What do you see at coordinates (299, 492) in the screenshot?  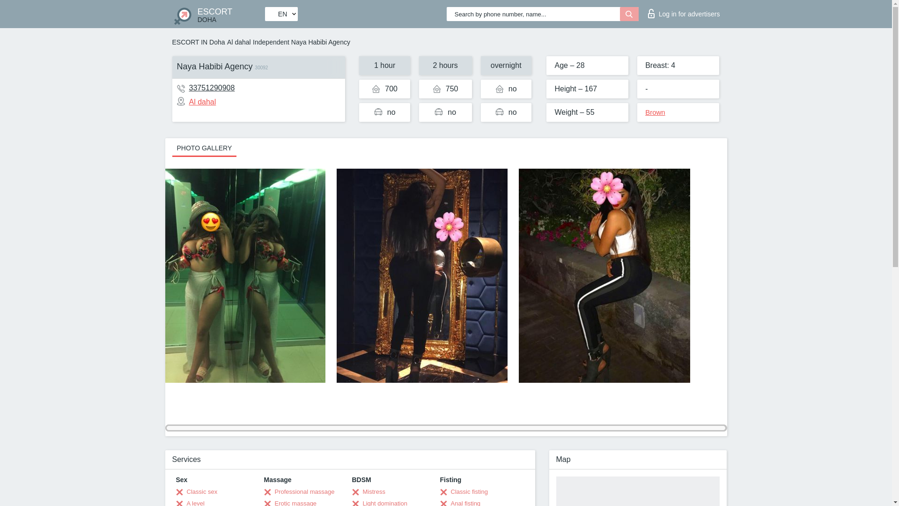 I see `Professional massage` at bounding box center [299, 492].